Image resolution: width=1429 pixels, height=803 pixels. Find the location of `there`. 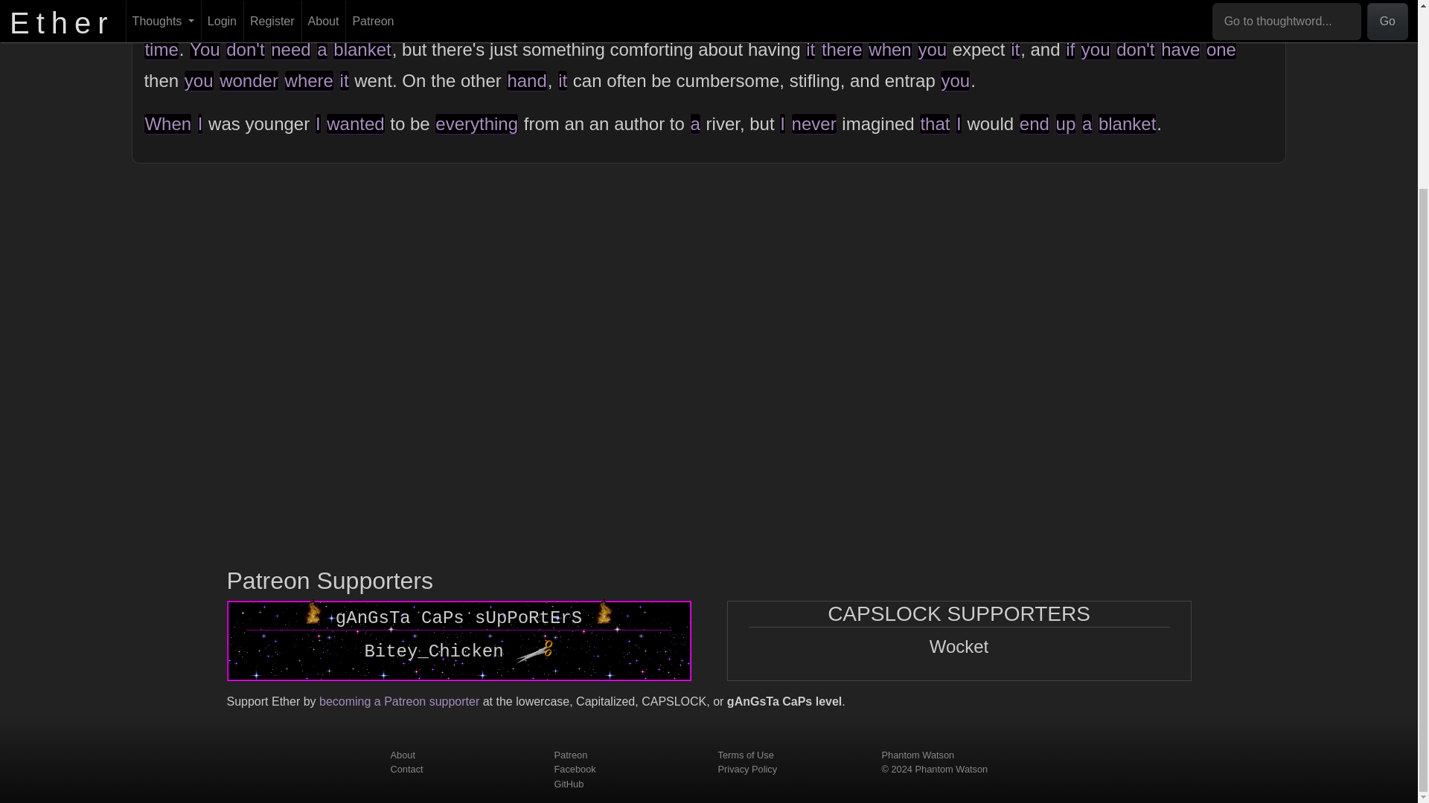

there is located at coordinates (841, 49).